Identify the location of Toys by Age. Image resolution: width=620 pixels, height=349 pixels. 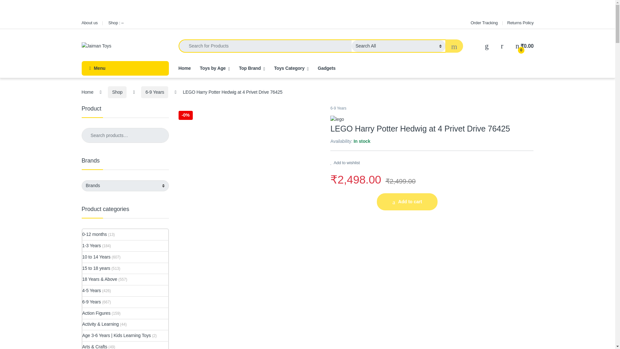
(215, 69).